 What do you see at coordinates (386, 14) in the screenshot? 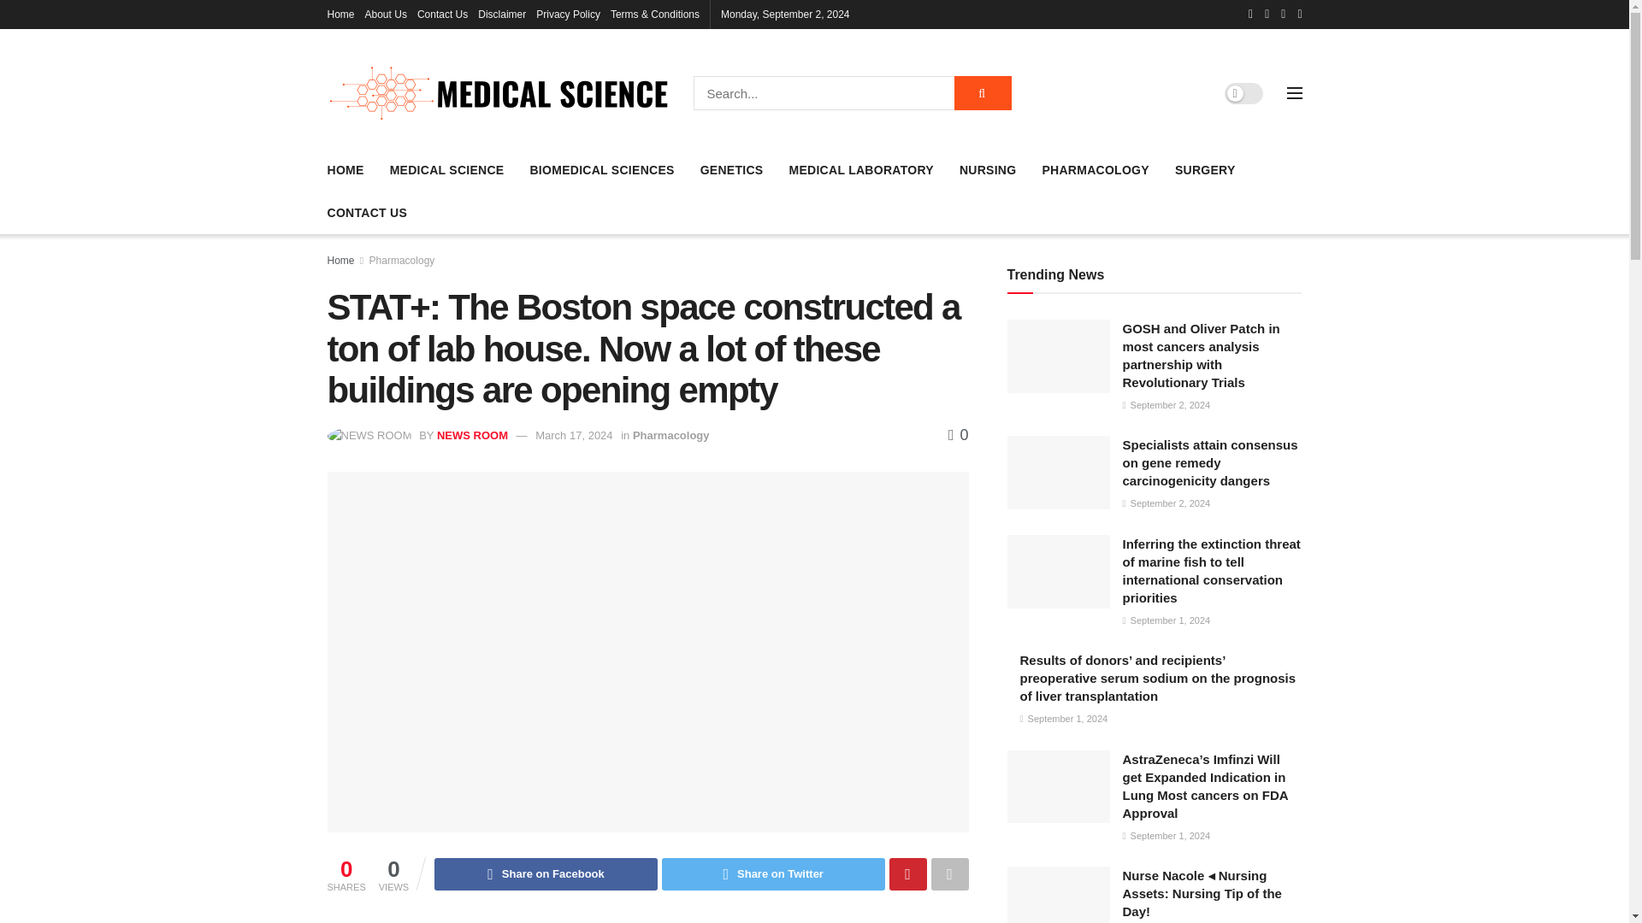
I see `About Us` at bounding box center [386, 14].